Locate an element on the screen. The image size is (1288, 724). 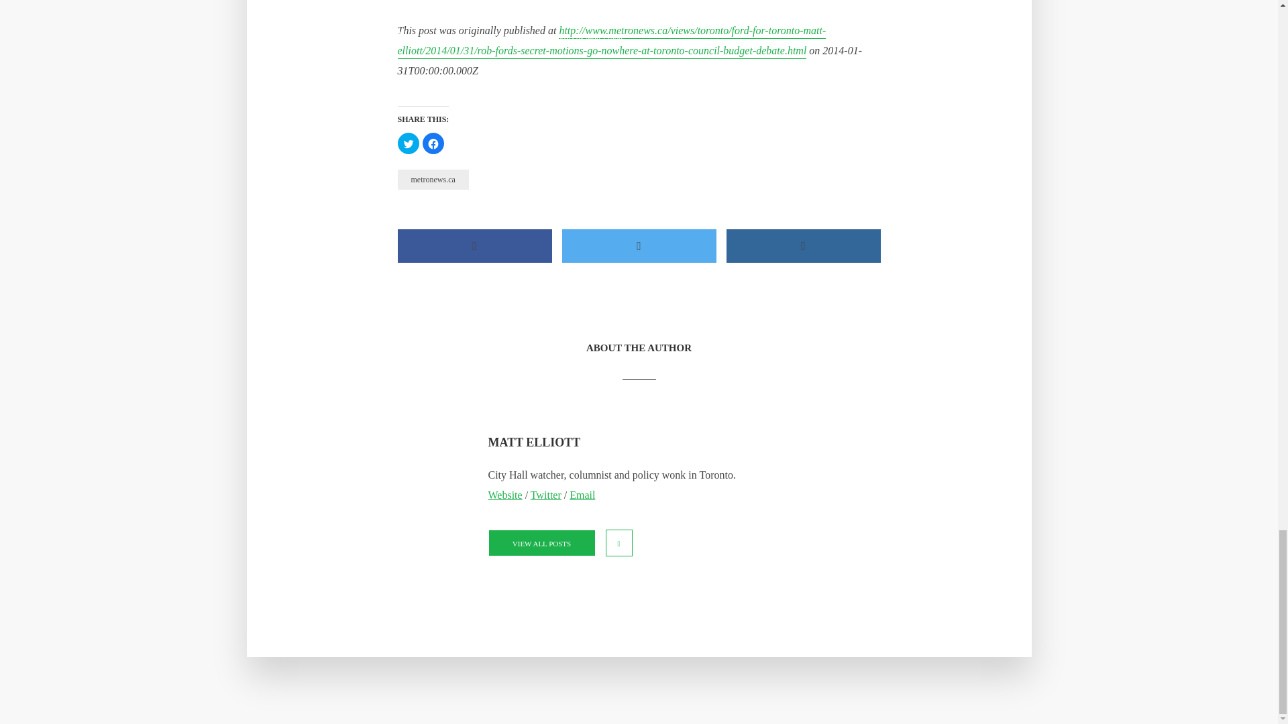
Website is located at coordinates (505, 495).